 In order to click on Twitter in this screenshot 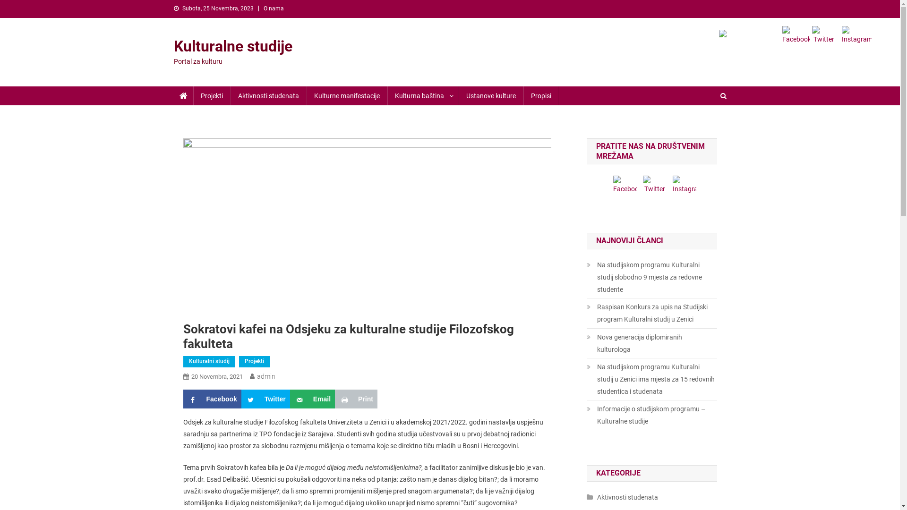, I will do `click(824, 36)`.